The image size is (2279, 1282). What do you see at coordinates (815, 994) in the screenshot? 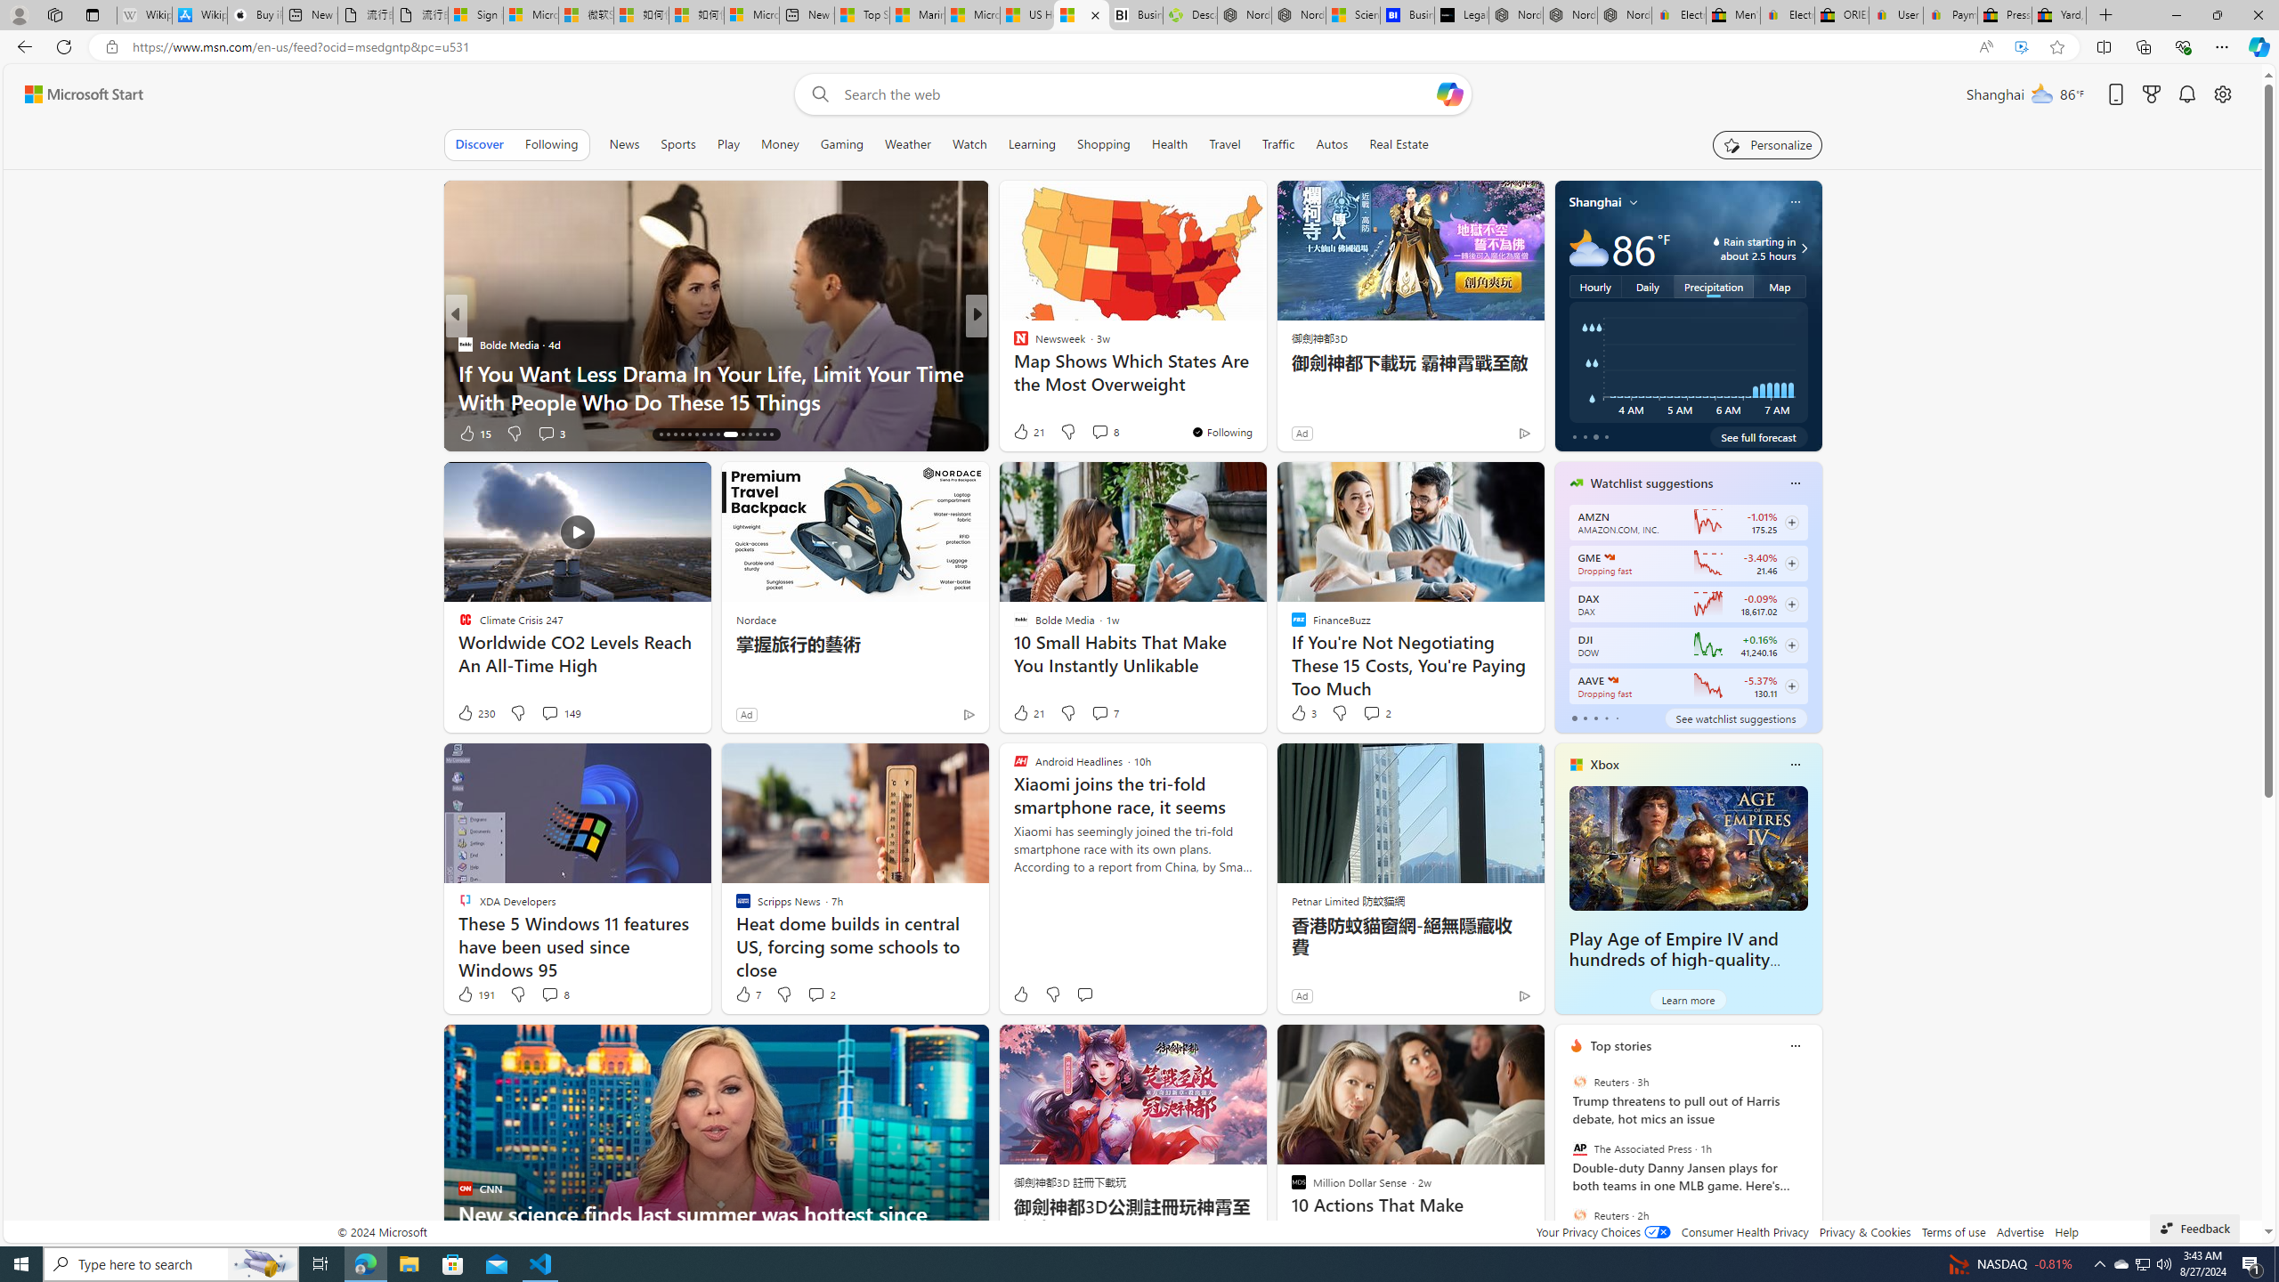
I see `View comments 2 Comment` at bounding box center [815, 994].